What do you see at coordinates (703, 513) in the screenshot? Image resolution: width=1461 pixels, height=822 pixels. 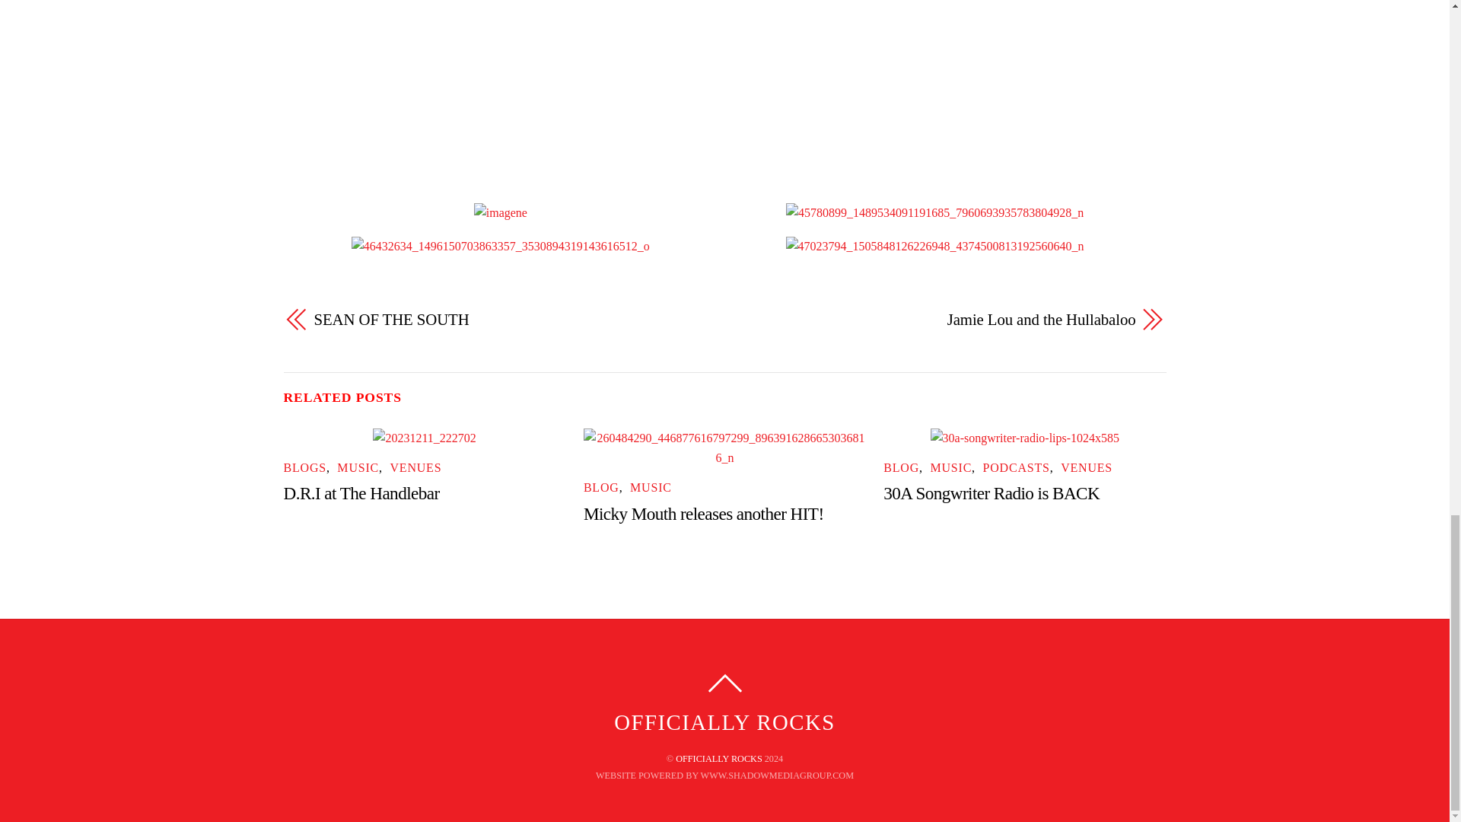 I see `Micky Mouth releases another HIT!` at bounding box center [703, 513].